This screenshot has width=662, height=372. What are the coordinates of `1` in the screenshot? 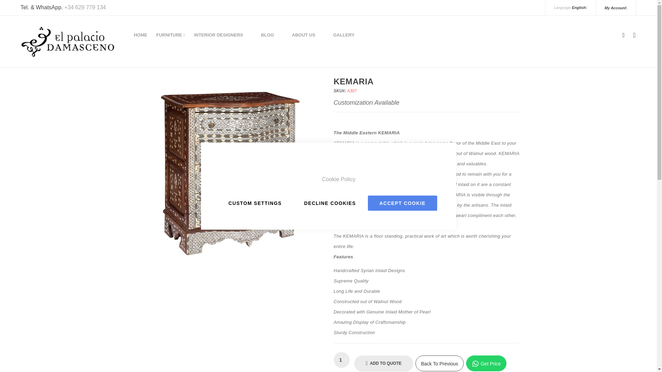 It's located at (341, 360).